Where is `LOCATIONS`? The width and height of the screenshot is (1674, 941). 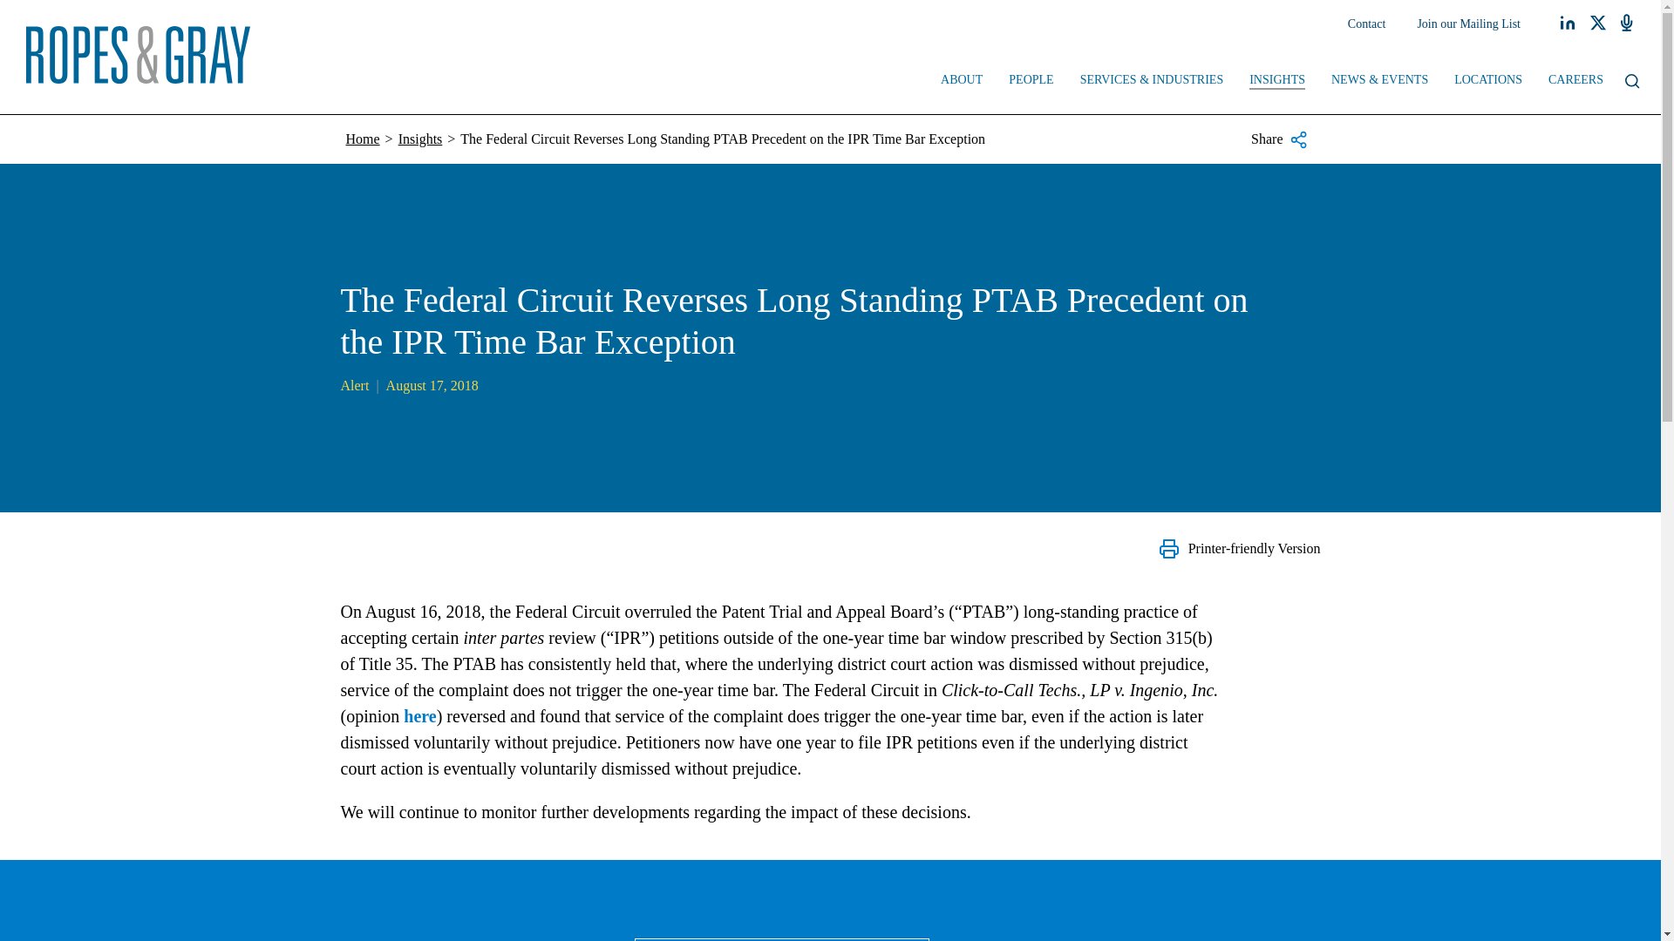
LOCATIONS is located at coordinates (1487, 81).